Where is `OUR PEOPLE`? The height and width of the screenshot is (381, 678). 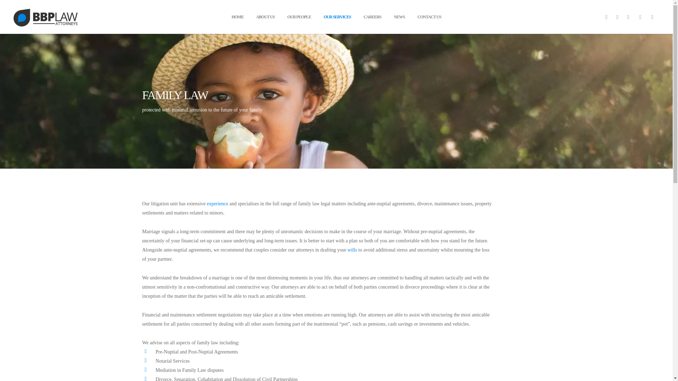 OUR PEOPLE is located at coordinates (299, 20).